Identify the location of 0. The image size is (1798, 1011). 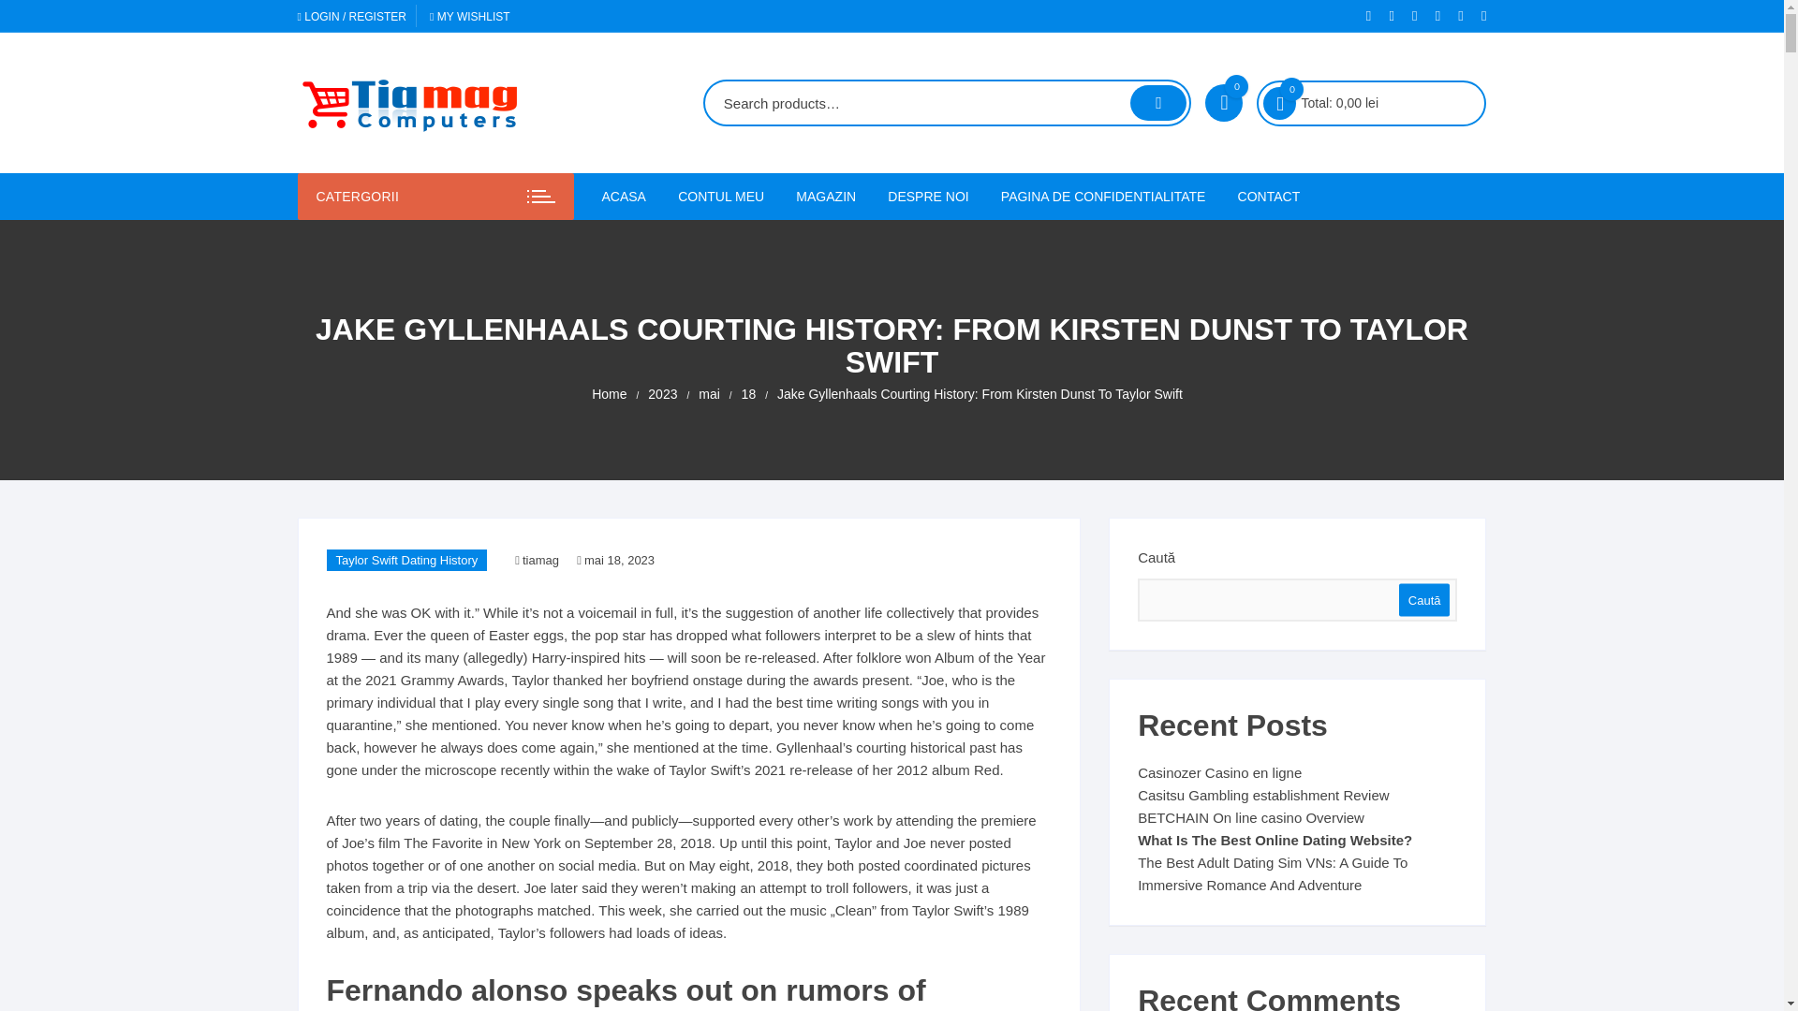
(1279, 102).